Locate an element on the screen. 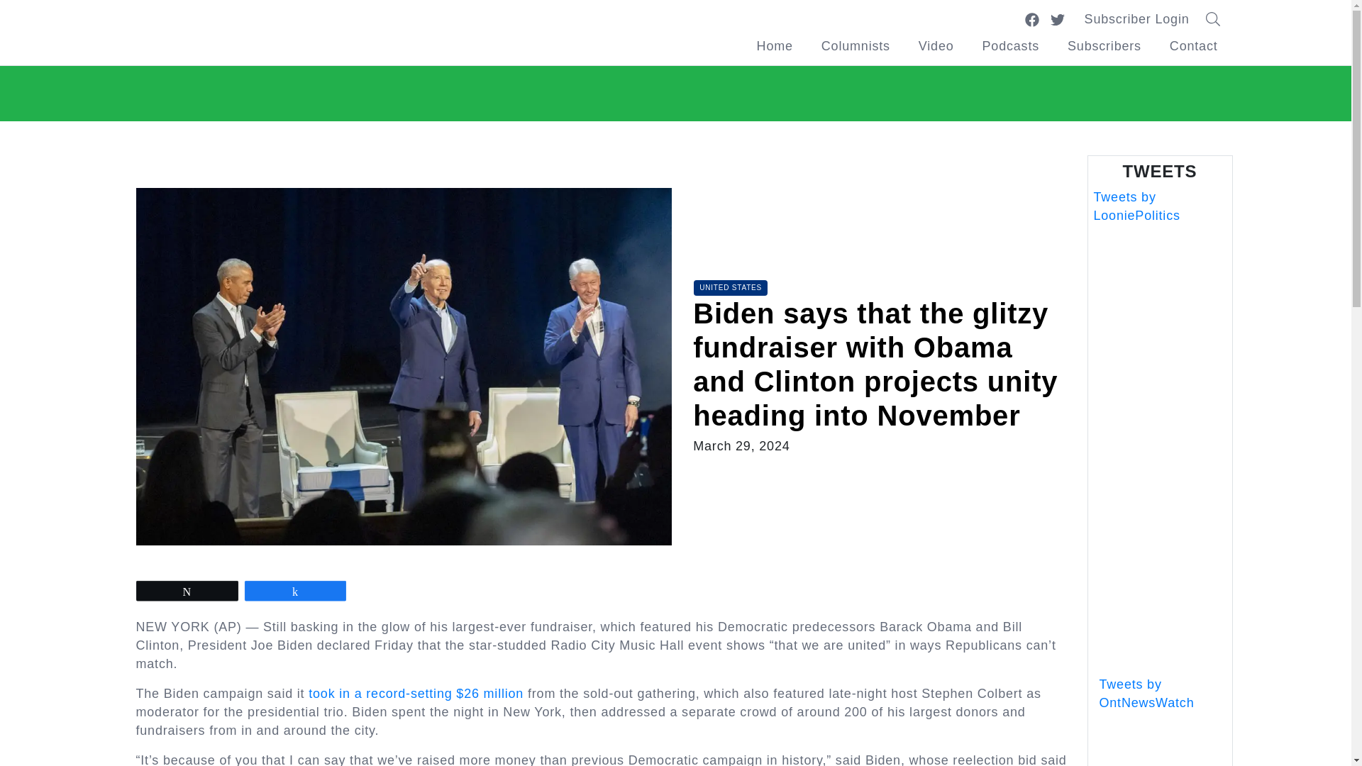  Columnists is located at coordinates (856, 46).